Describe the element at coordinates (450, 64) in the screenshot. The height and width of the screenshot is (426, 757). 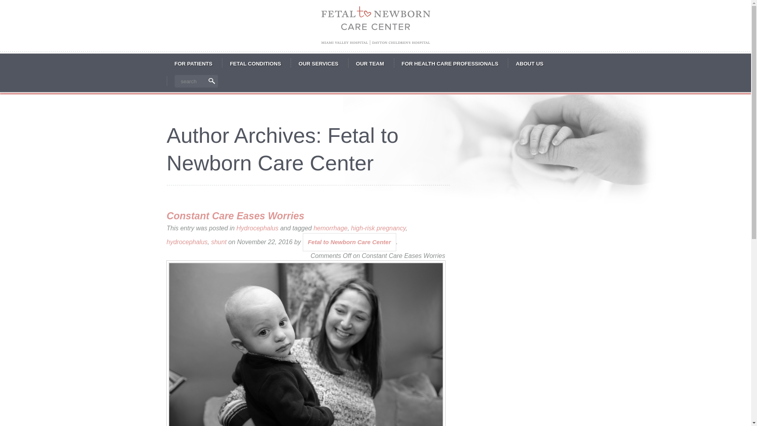
I see `FOR HEALTH CARE PROFESSIONALS` at that location.